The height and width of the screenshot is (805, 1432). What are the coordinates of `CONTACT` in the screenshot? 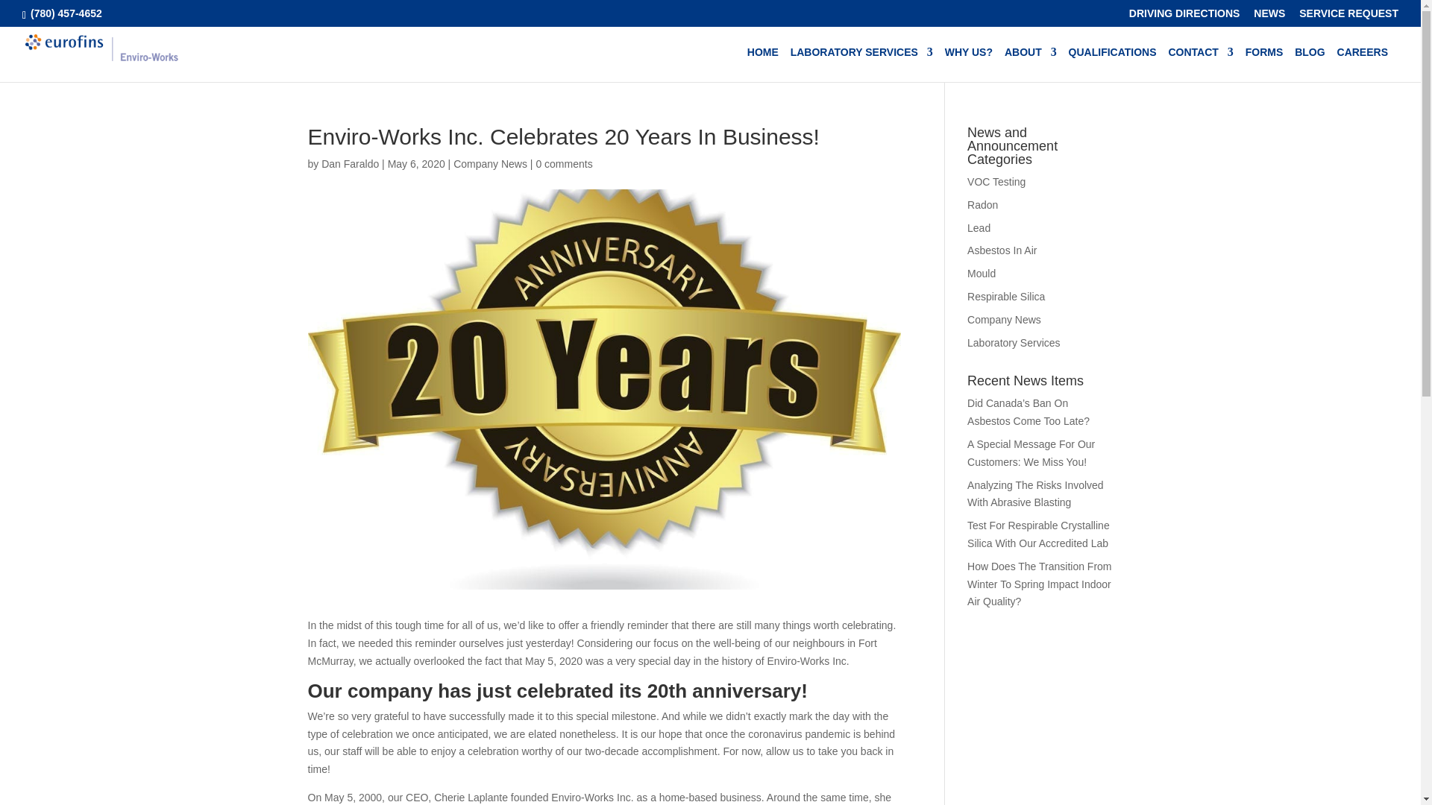 It's located at (1201, 64).